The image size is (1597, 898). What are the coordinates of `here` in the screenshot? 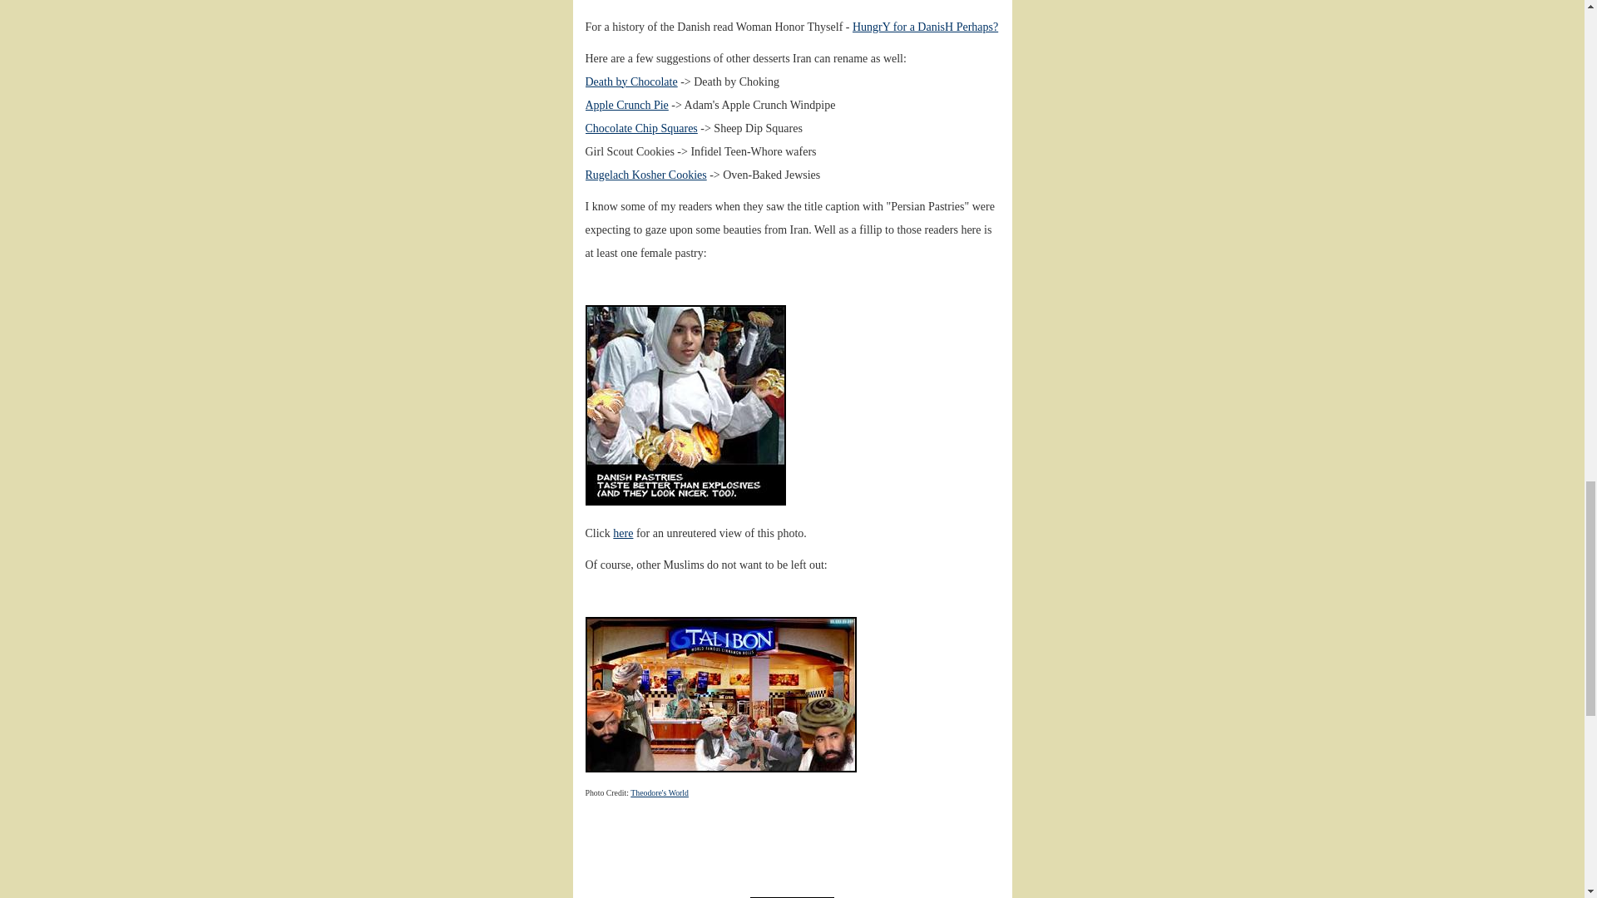 It's located at (622, 533).